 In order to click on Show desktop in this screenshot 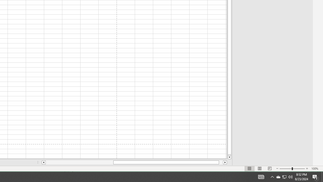, I will do `click(315, 177)`.